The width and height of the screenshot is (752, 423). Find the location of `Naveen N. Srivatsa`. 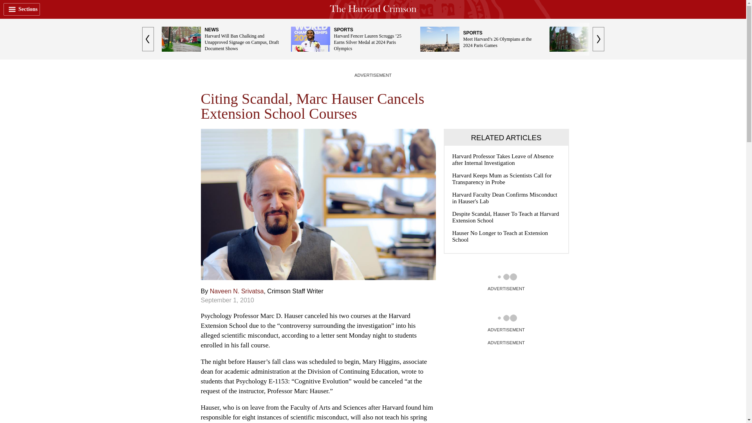

Naveen N. Srivatsa is located at coordinates (237, 291).